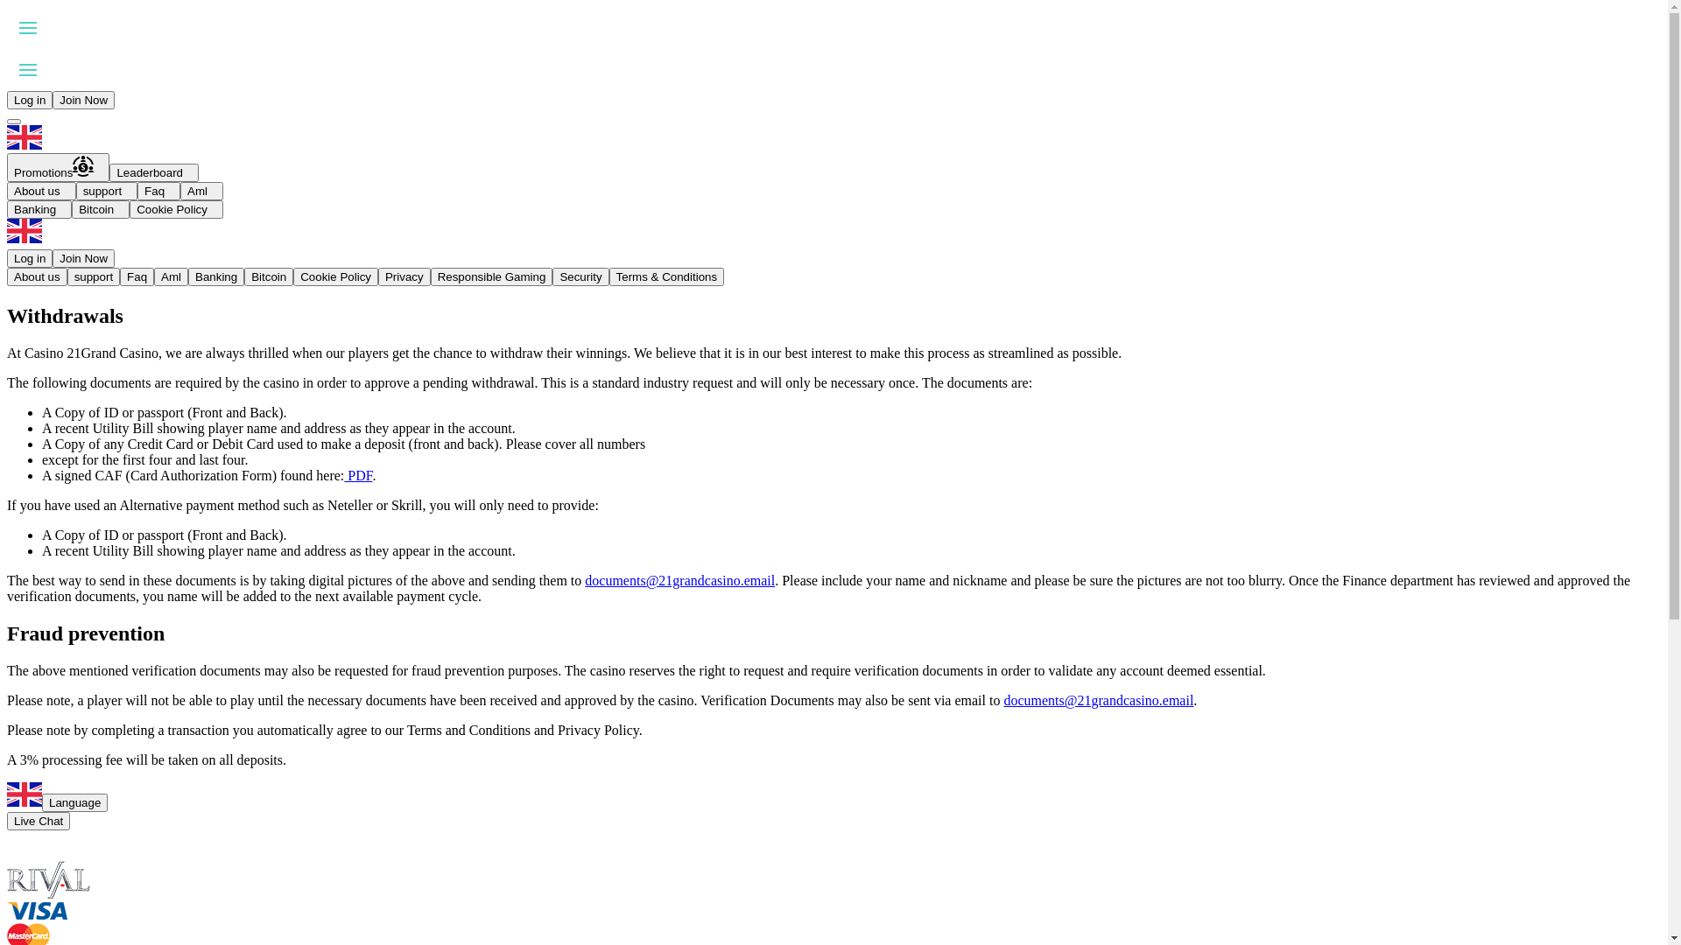 The height and width of the screenshot is (945, 1681). I want to click on Privacy, so click(404, 276).